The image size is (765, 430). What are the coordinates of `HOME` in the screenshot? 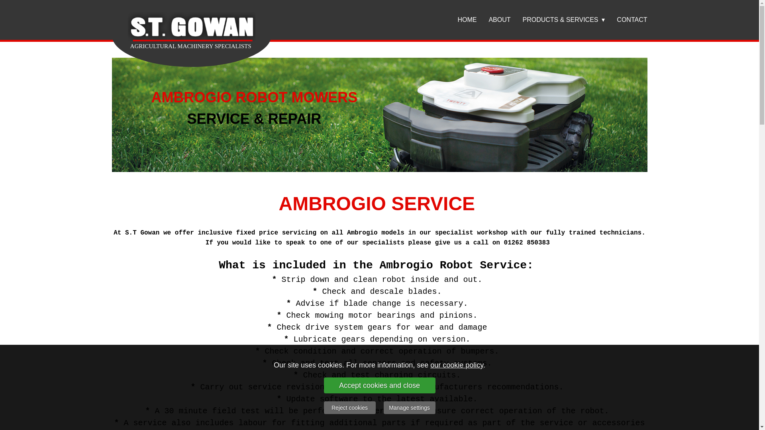 It's located at (461, 20).